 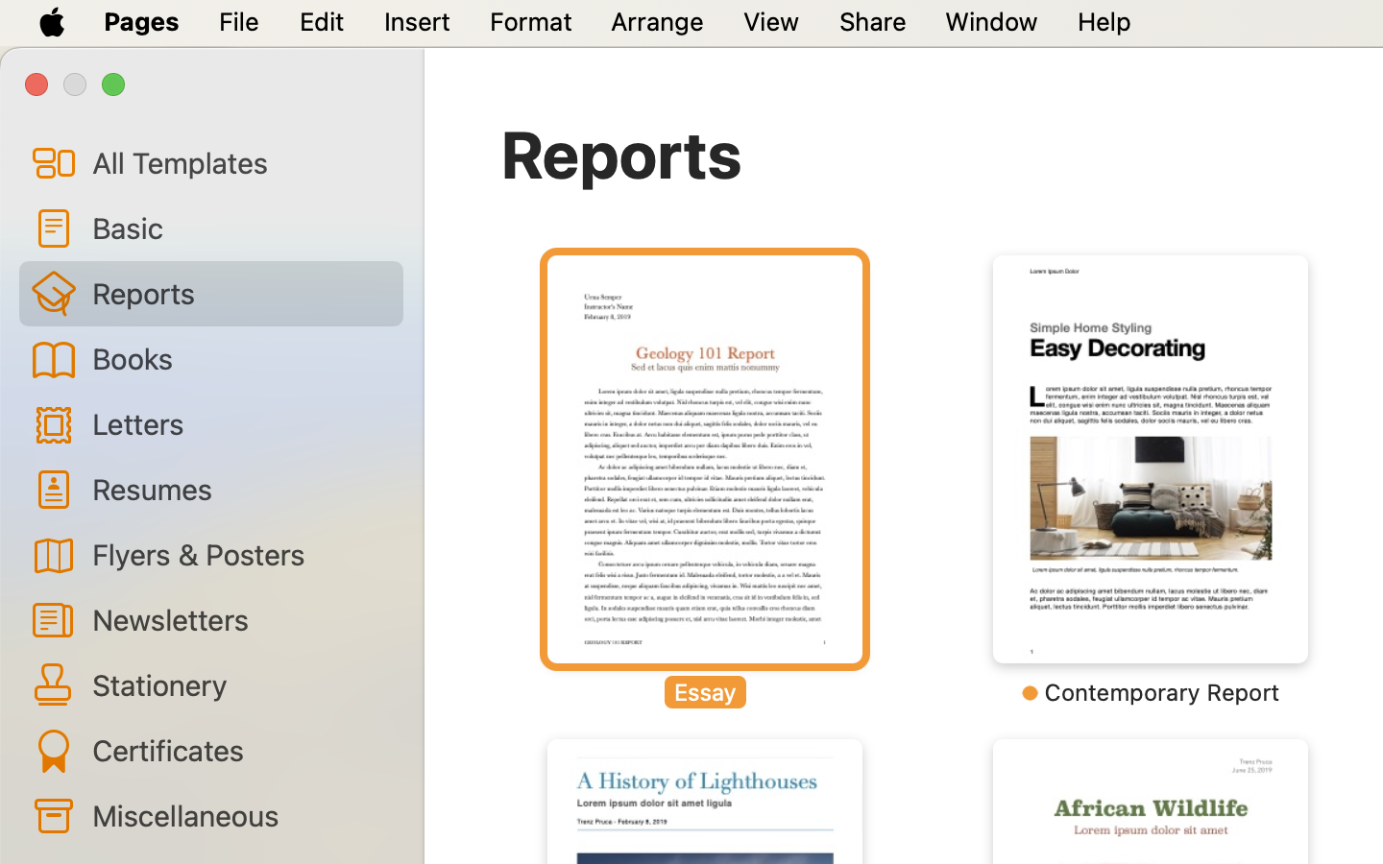 I want to click on Books, so click(x=240, y=358).